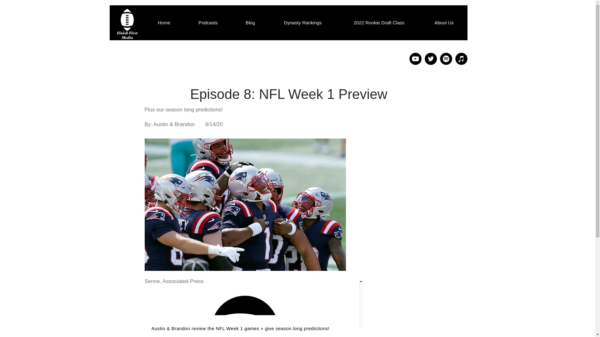 This screenshot has height=337, width=600. Describe the element at coordinates (164, 22) in the screenshot. I see `Home` at that location.